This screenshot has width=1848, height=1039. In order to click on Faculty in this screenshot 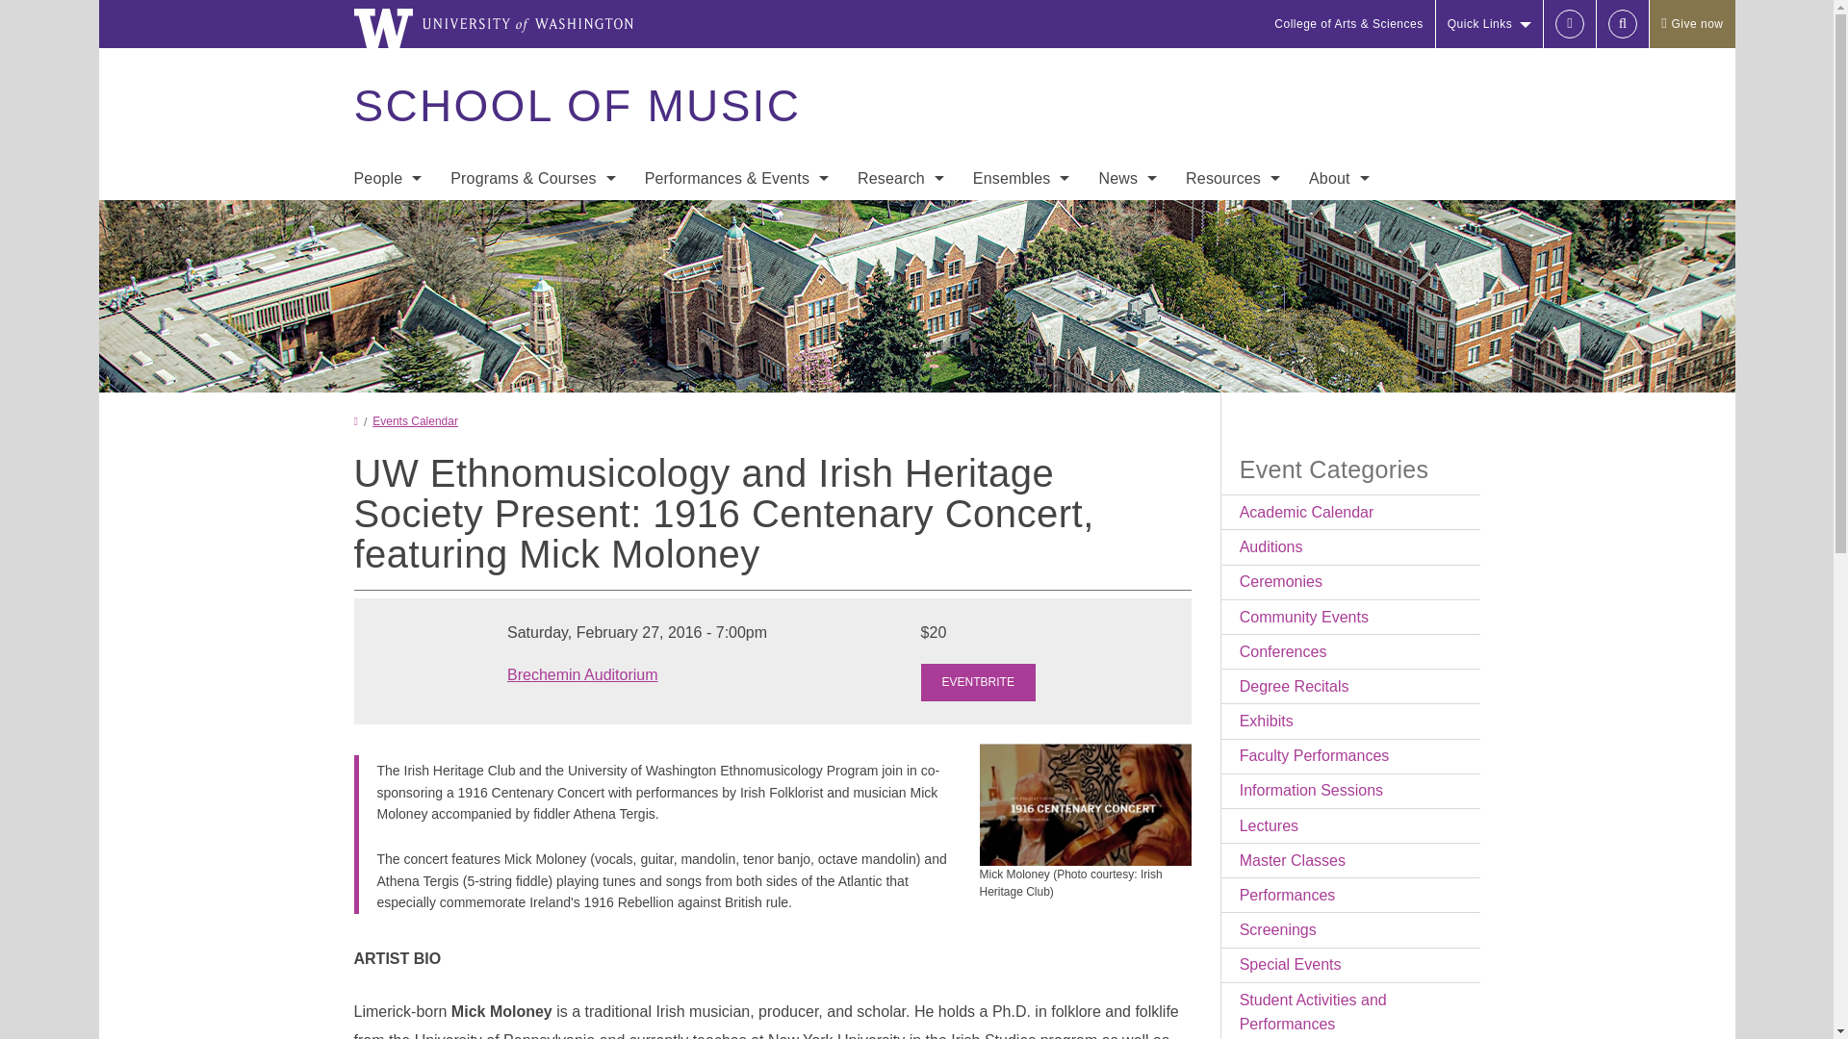, I will do `click(387, 219)`.